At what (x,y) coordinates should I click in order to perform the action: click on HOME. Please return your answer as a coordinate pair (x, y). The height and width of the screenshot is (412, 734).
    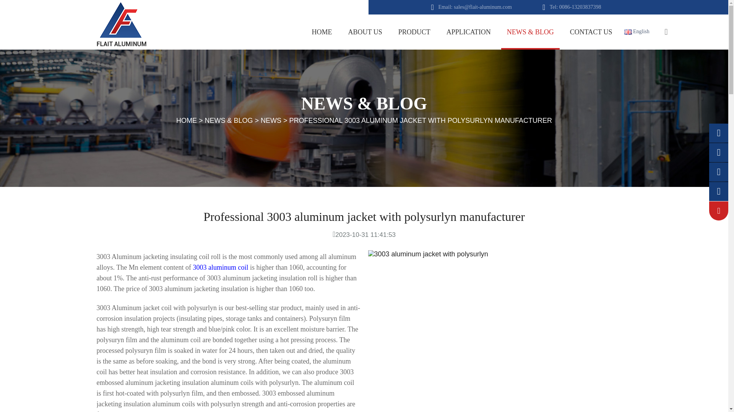
    Looking at the image, I should click on (322, 32).